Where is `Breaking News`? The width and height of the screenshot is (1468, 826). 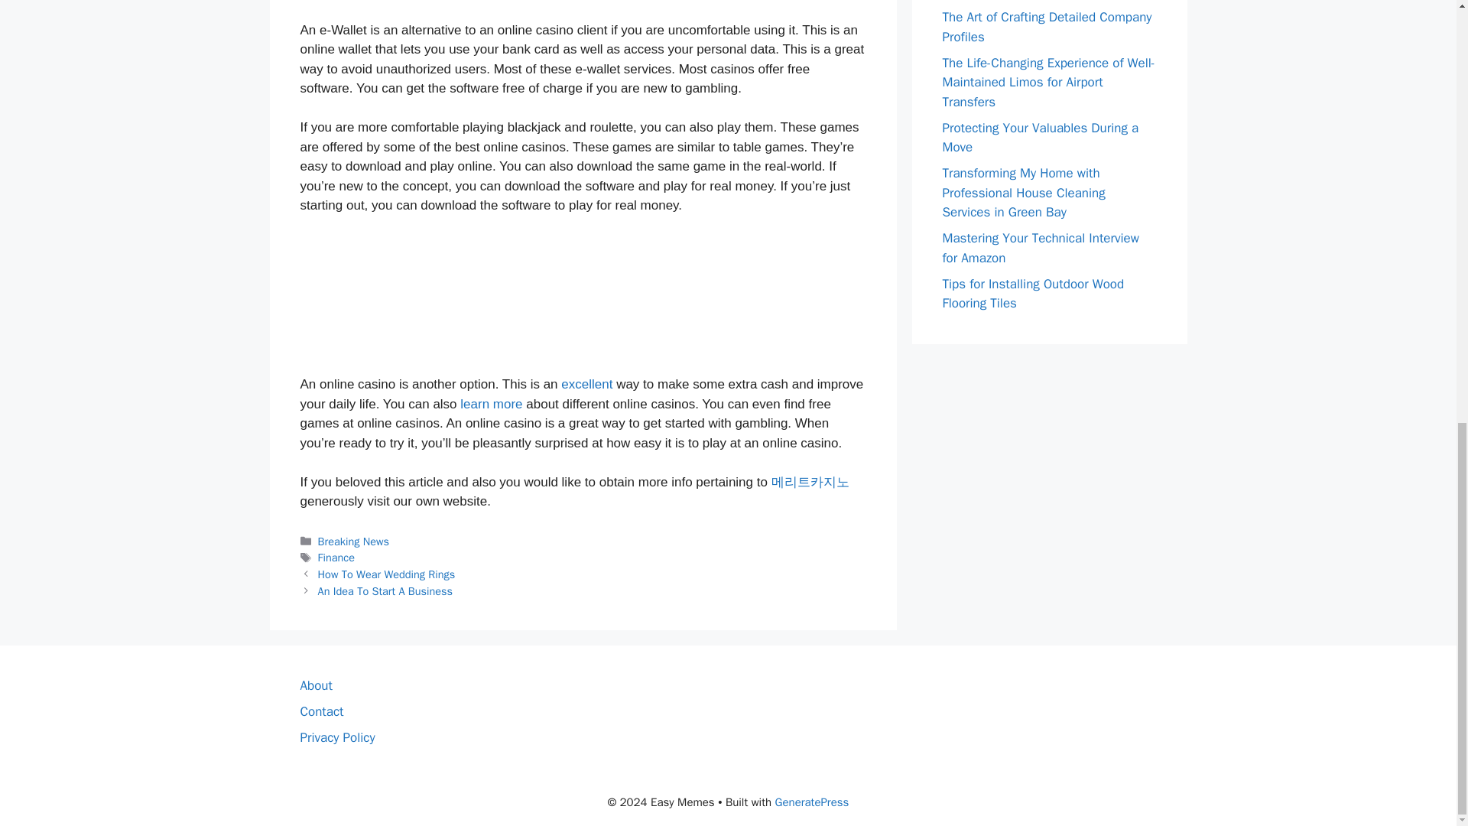 Breaking News is located at coordinates (353, 541).